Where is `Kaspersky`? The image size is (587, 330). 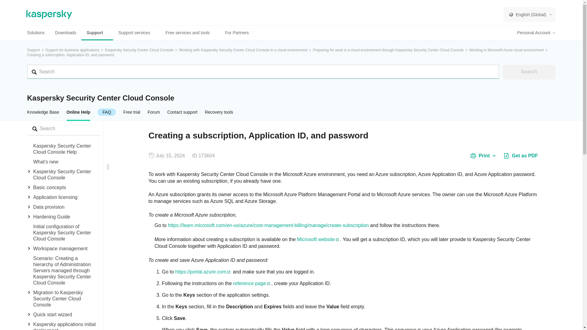
Kaspersky is located at coordinates (49, 15).